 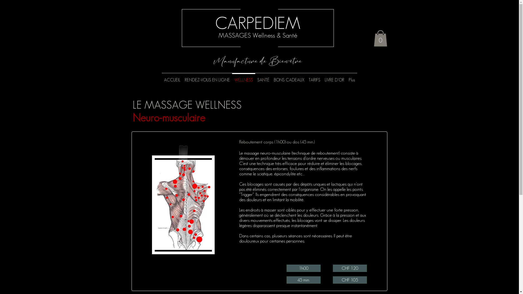 What do you see at coordinates (289, 78) in the screenshot?
I see `BONS CADEAUX` at bounding box center [289, 78].